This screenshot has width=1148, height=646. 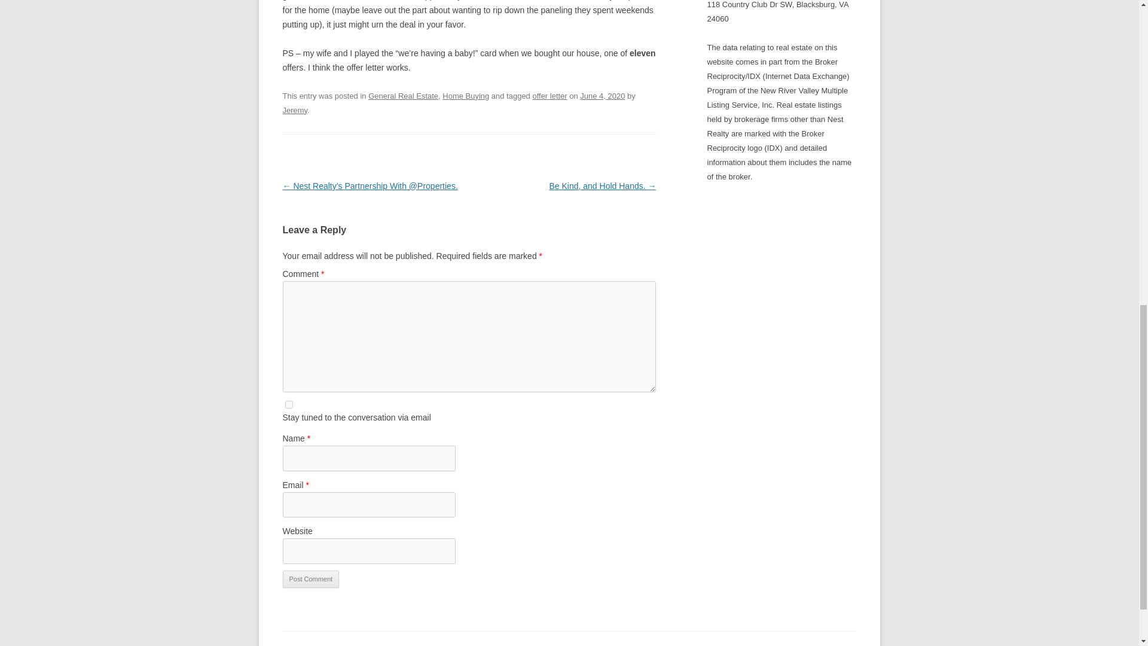 What do you see at coordinates (403, 96) in the screenshot?
I see `General Real Estate` at bounding box center [403, 96].